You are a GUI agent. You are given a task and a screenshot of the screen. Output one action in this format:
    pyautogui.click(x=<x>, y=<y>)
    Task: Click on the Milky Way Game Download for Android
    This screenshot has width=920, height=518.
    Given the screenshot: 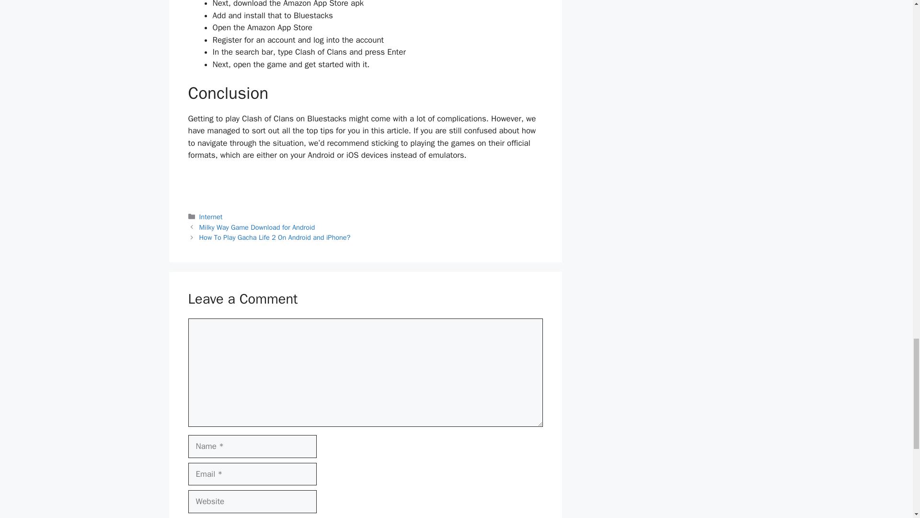 What is the action you would take?
    pyautogui.click(x=257, y=227)
    